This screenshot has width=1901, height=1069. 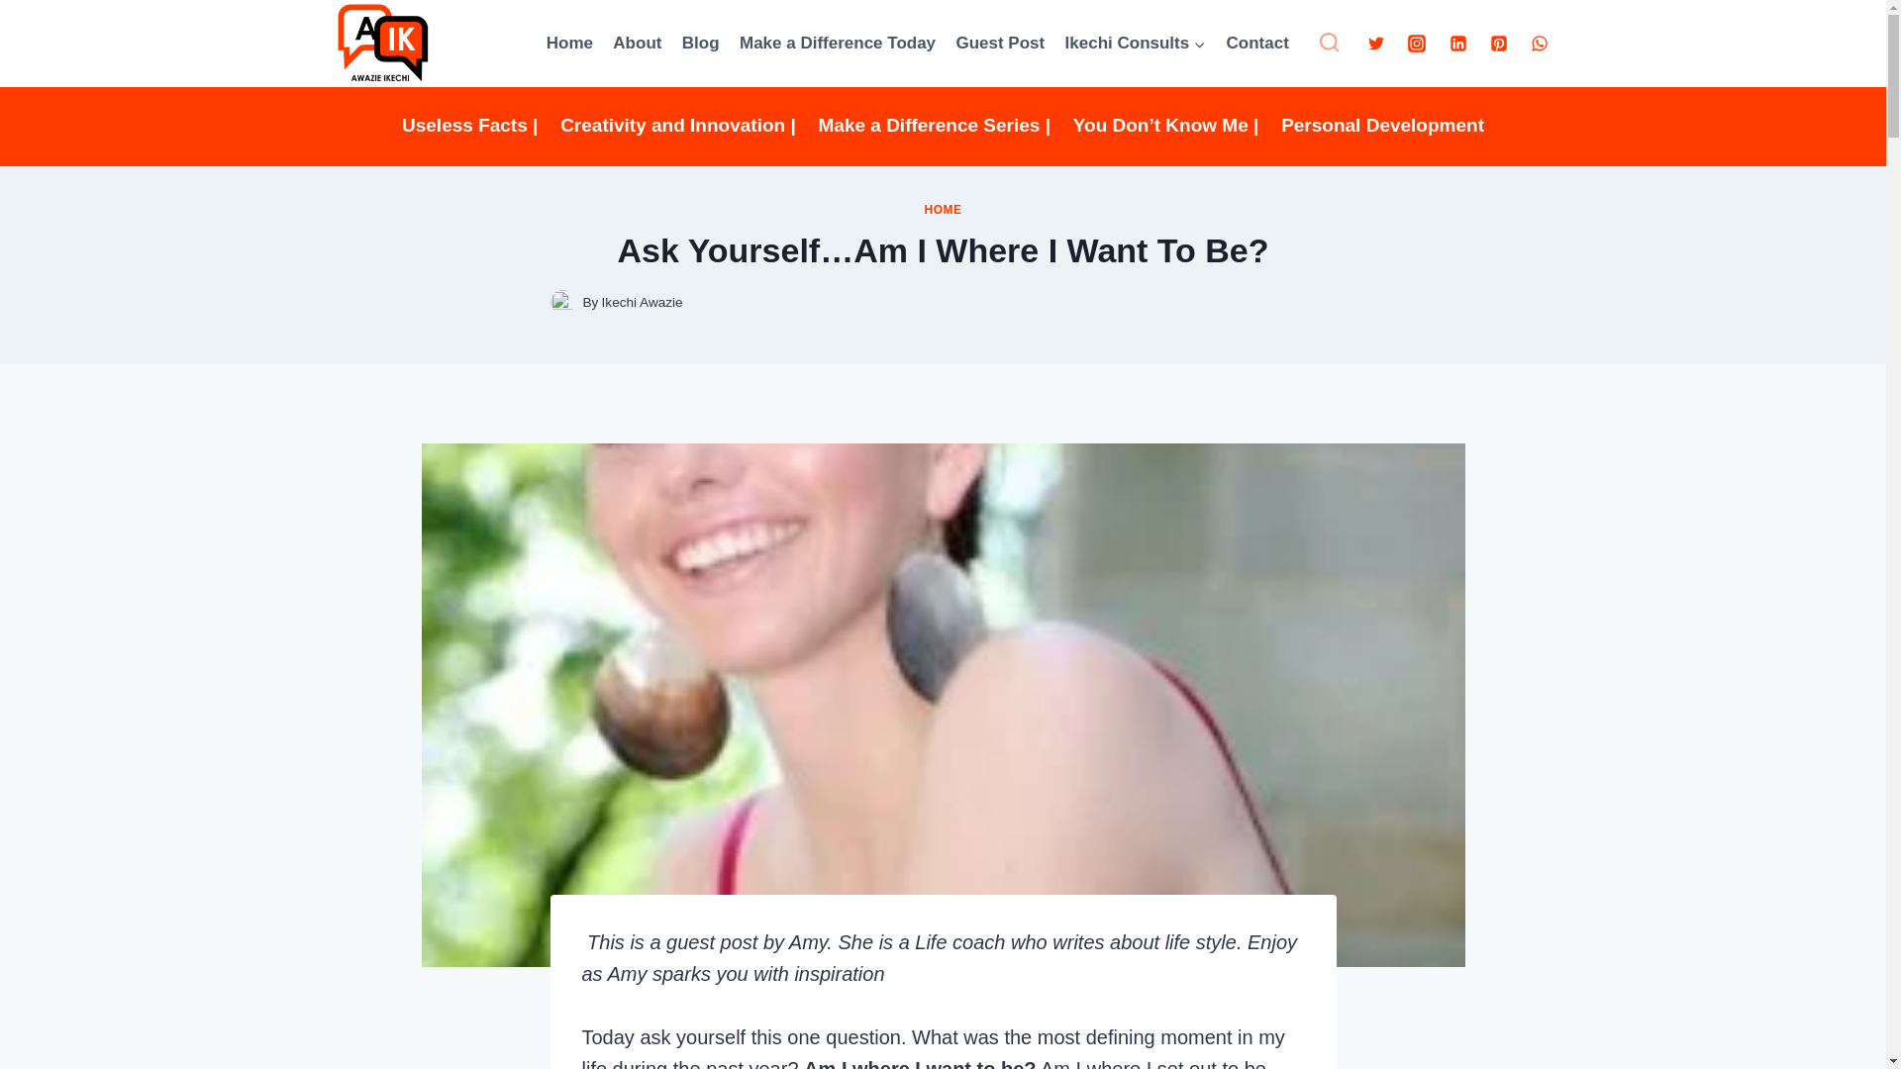 I want to click on HOME, so click(x=943, y=210).